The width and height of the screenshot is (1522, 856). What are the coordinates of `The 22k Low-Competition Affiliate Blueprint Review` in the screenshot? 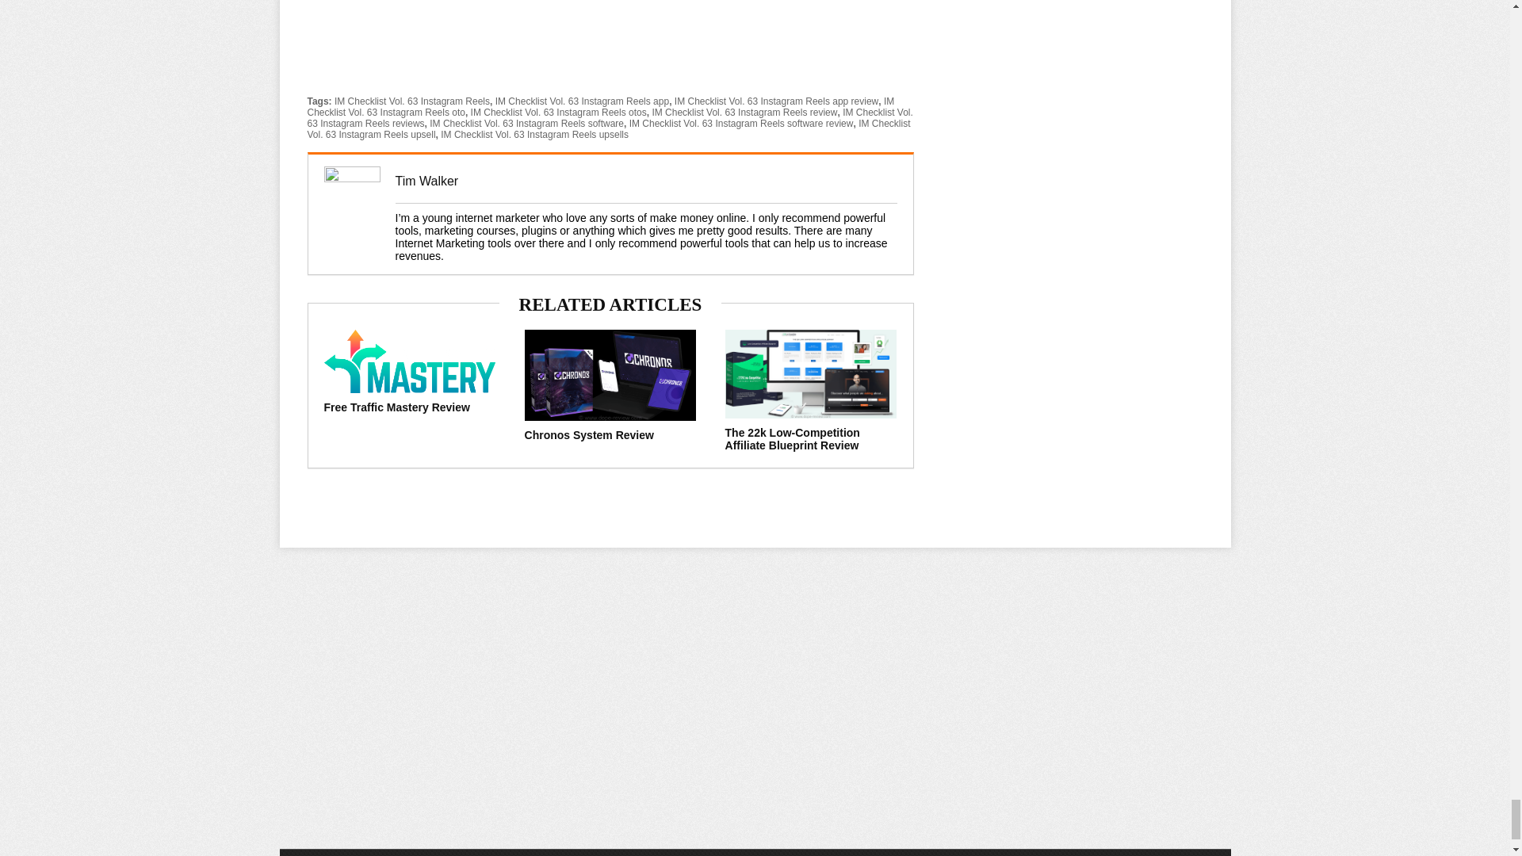 It's located at (793, 439).